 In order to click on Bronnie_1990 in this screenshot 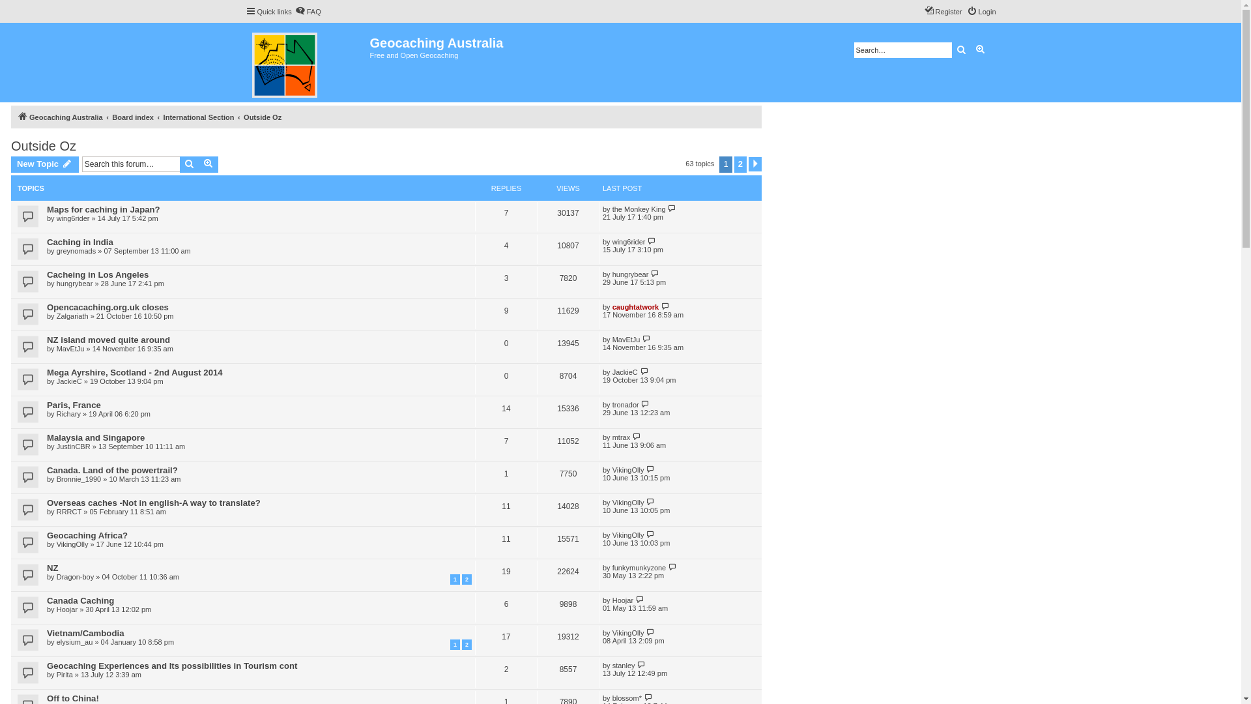, I will do `click(79, 479)`.